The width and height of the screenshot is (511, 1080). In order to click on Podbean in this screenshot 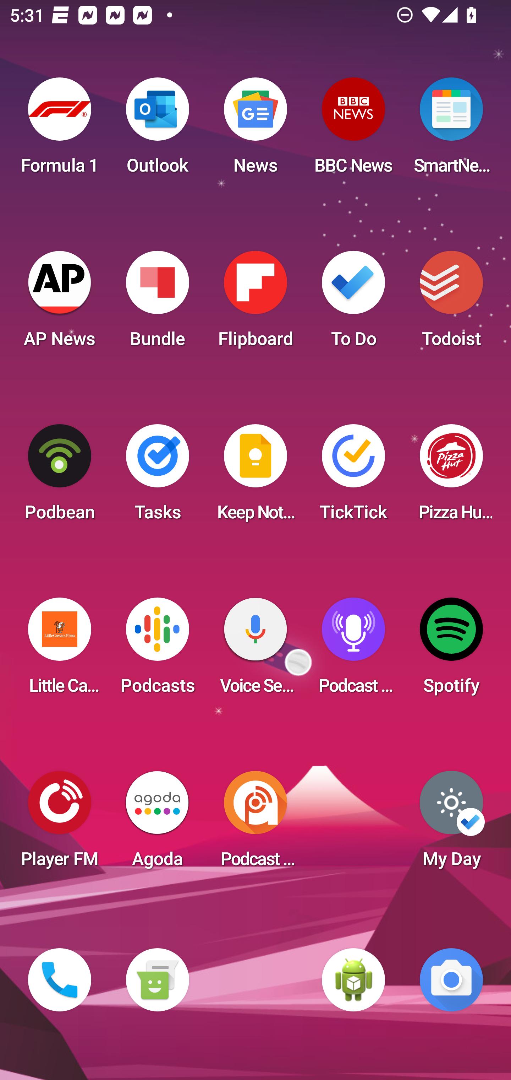, I will do `click(60, 477)`.